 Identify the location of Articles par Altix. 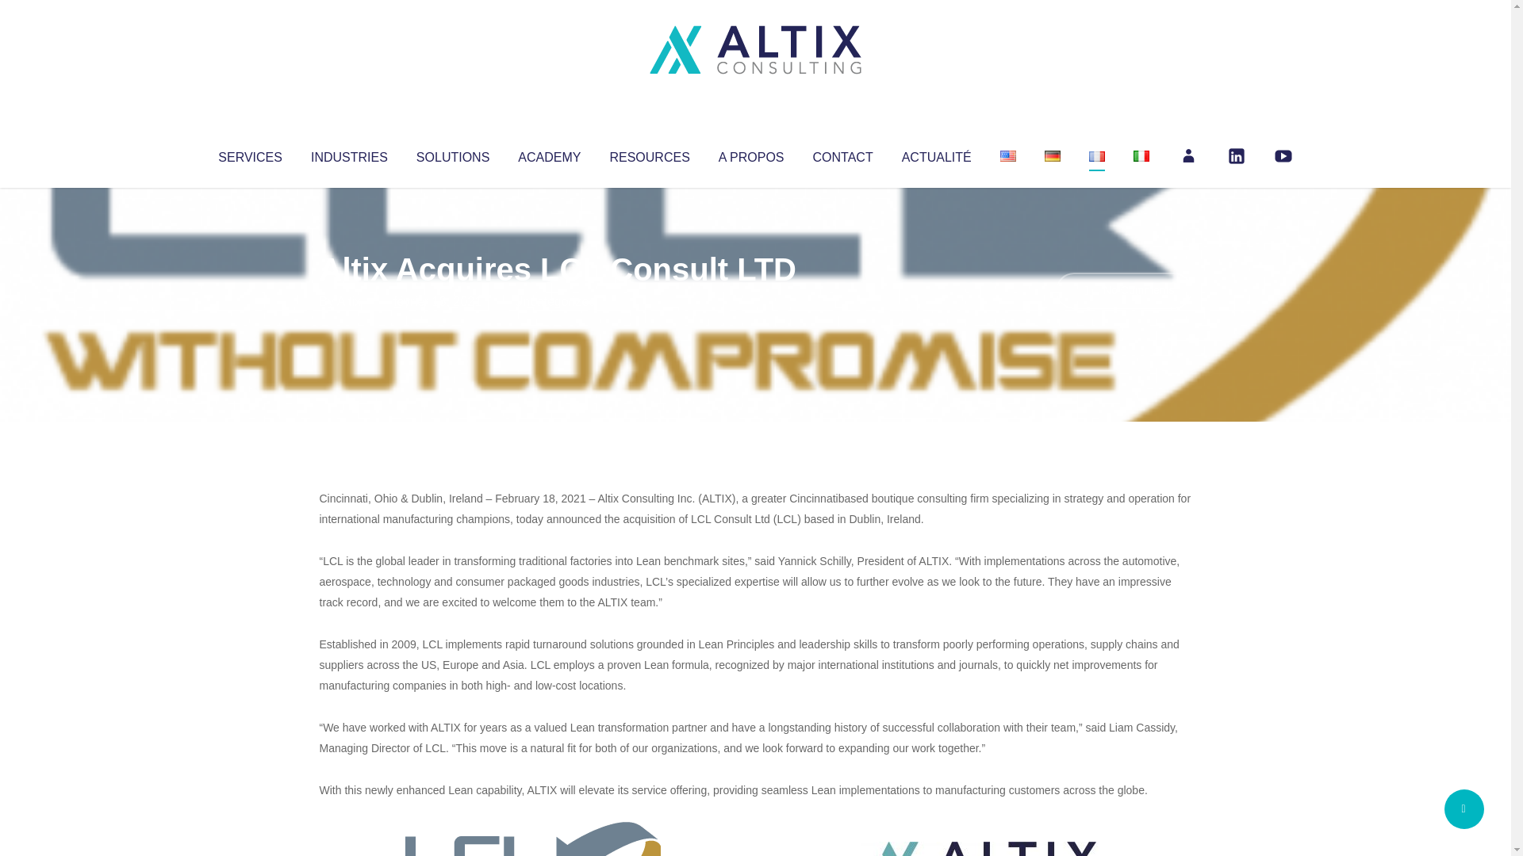
(349, 301).